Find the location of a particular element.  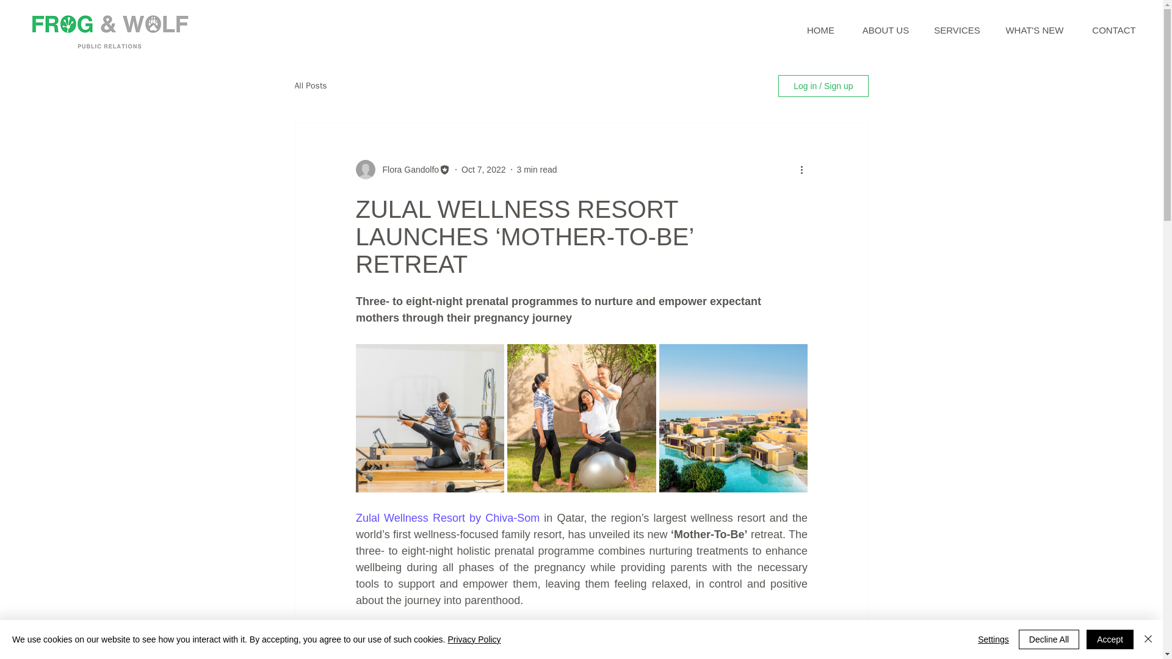

3 min read is located at coordinates (537, 170).